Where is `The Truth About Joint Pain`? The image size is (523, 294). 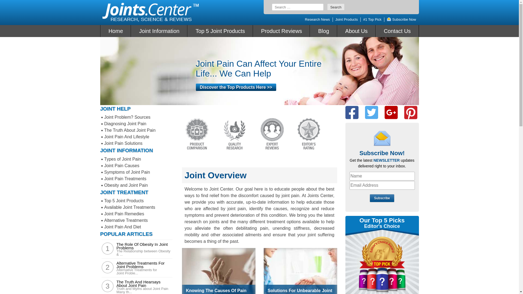 The Truth About Joint Pain is located at coordinates (130, 130).